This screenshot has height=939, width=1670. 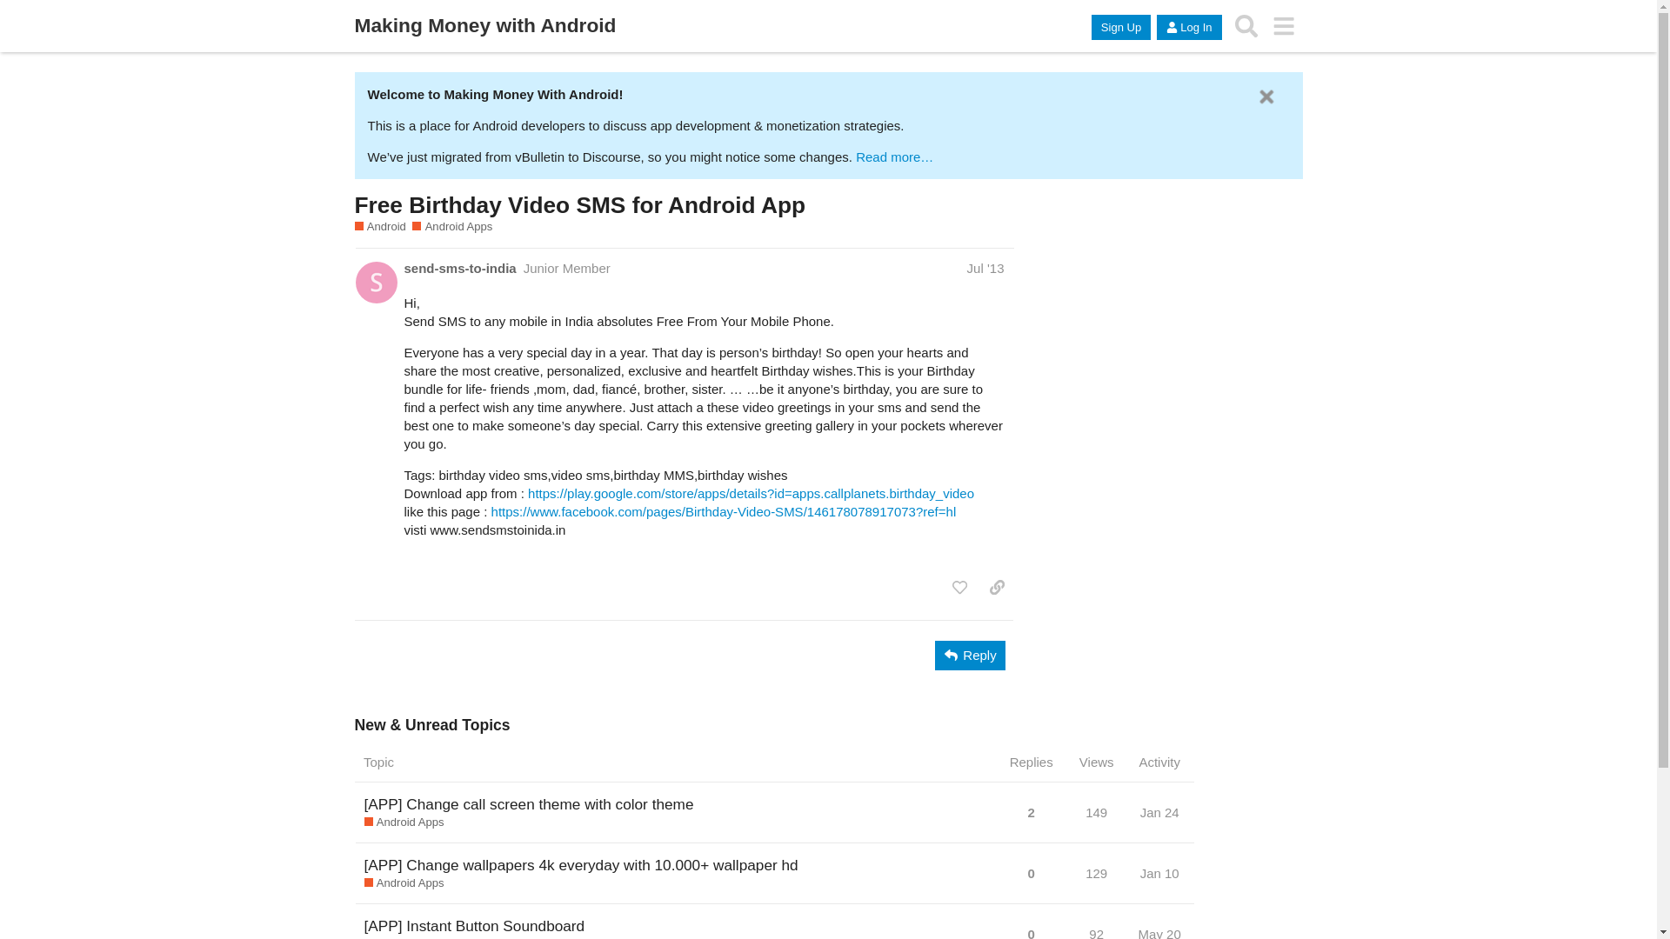 I want to click on Android, so click(x=379, y=226).